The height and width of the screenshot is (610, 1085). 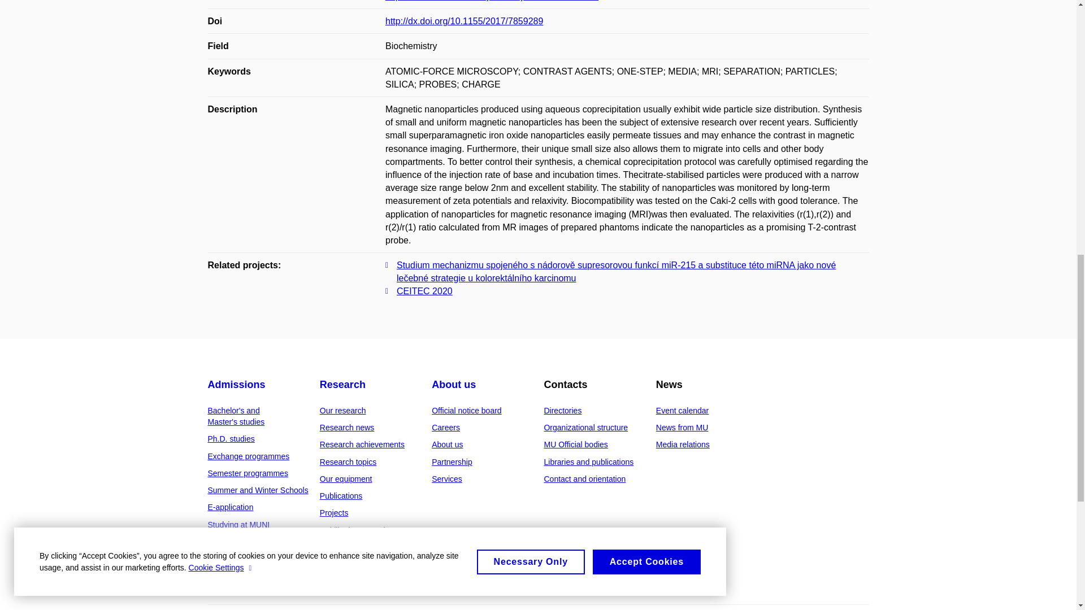 I want to click on Summer and Winter Schools, so click(x=258, y=490).